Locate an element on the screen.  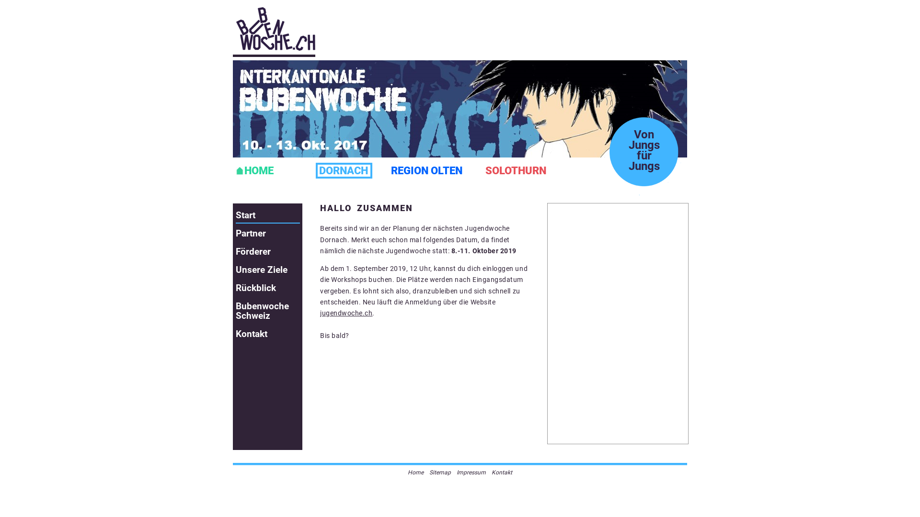
Kontakt is located at coordinates (267, 334).